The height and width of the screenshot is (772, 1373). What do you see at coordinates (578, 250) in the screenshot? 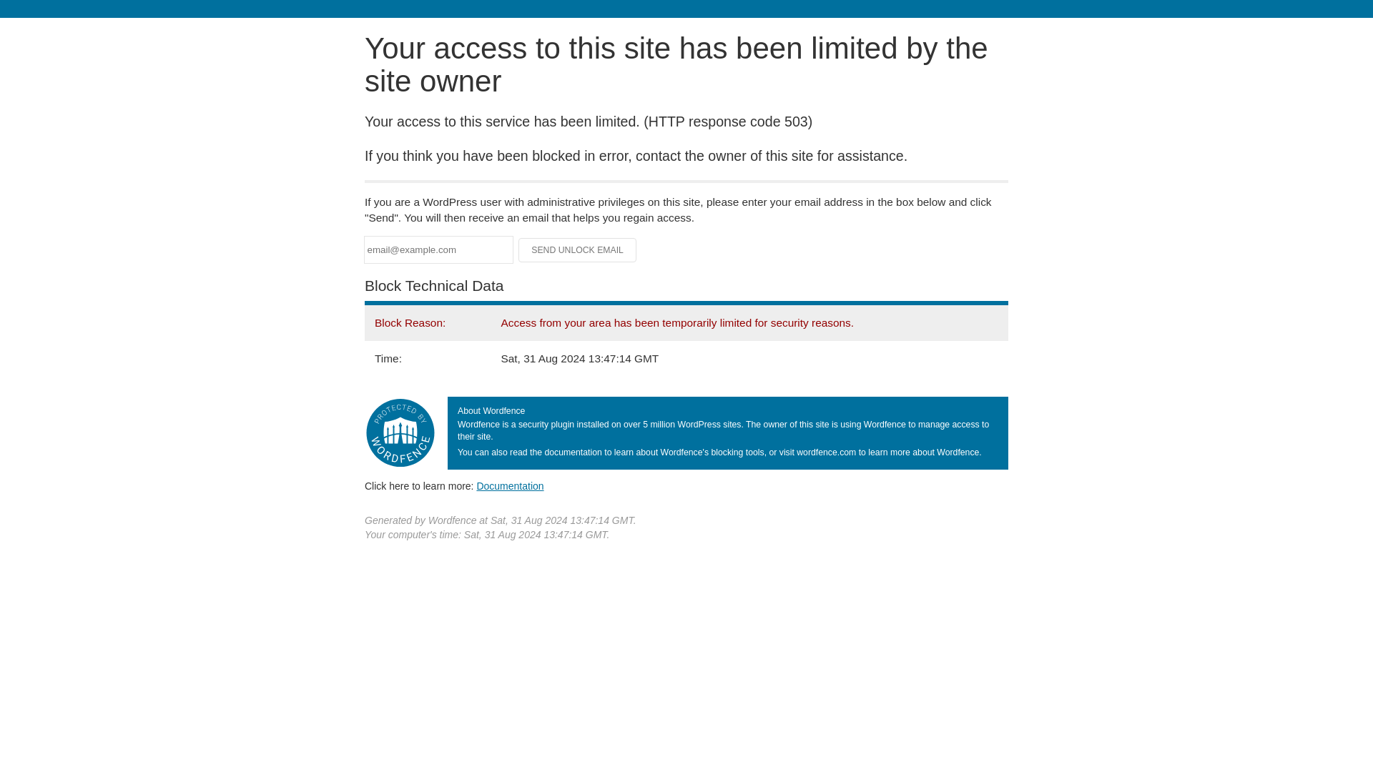
I see `Send Unlock Email` at bounding box center [578, 250].